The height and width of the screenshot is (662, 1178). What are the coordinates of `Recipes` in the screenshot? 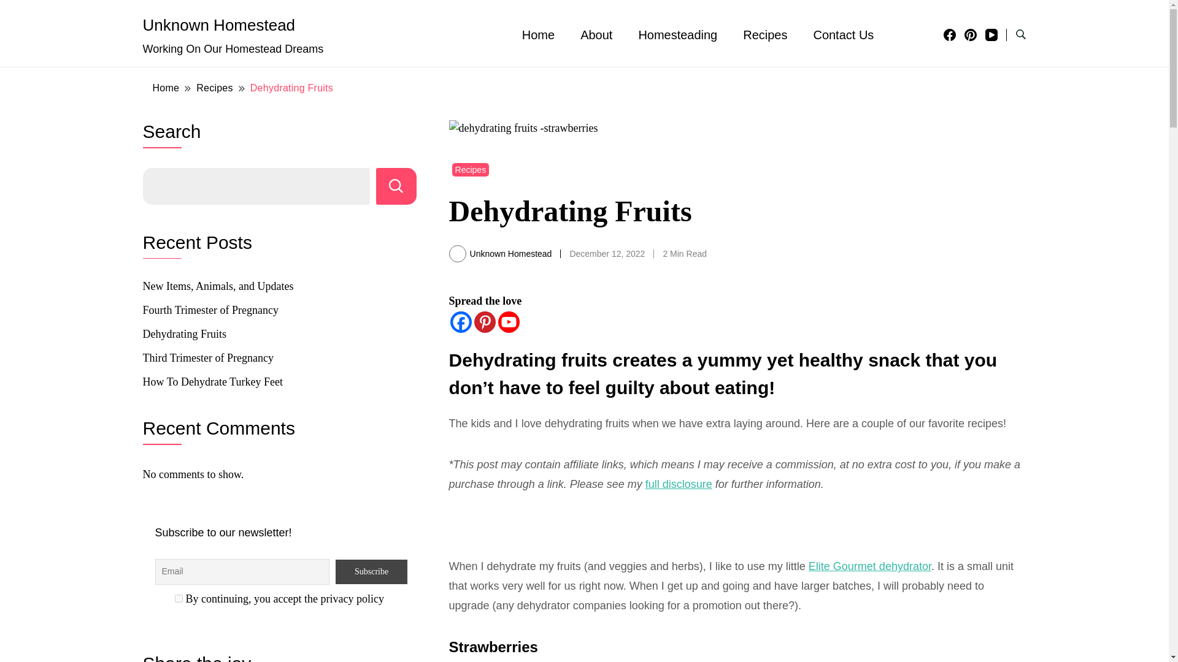 It's located at (764, 35).